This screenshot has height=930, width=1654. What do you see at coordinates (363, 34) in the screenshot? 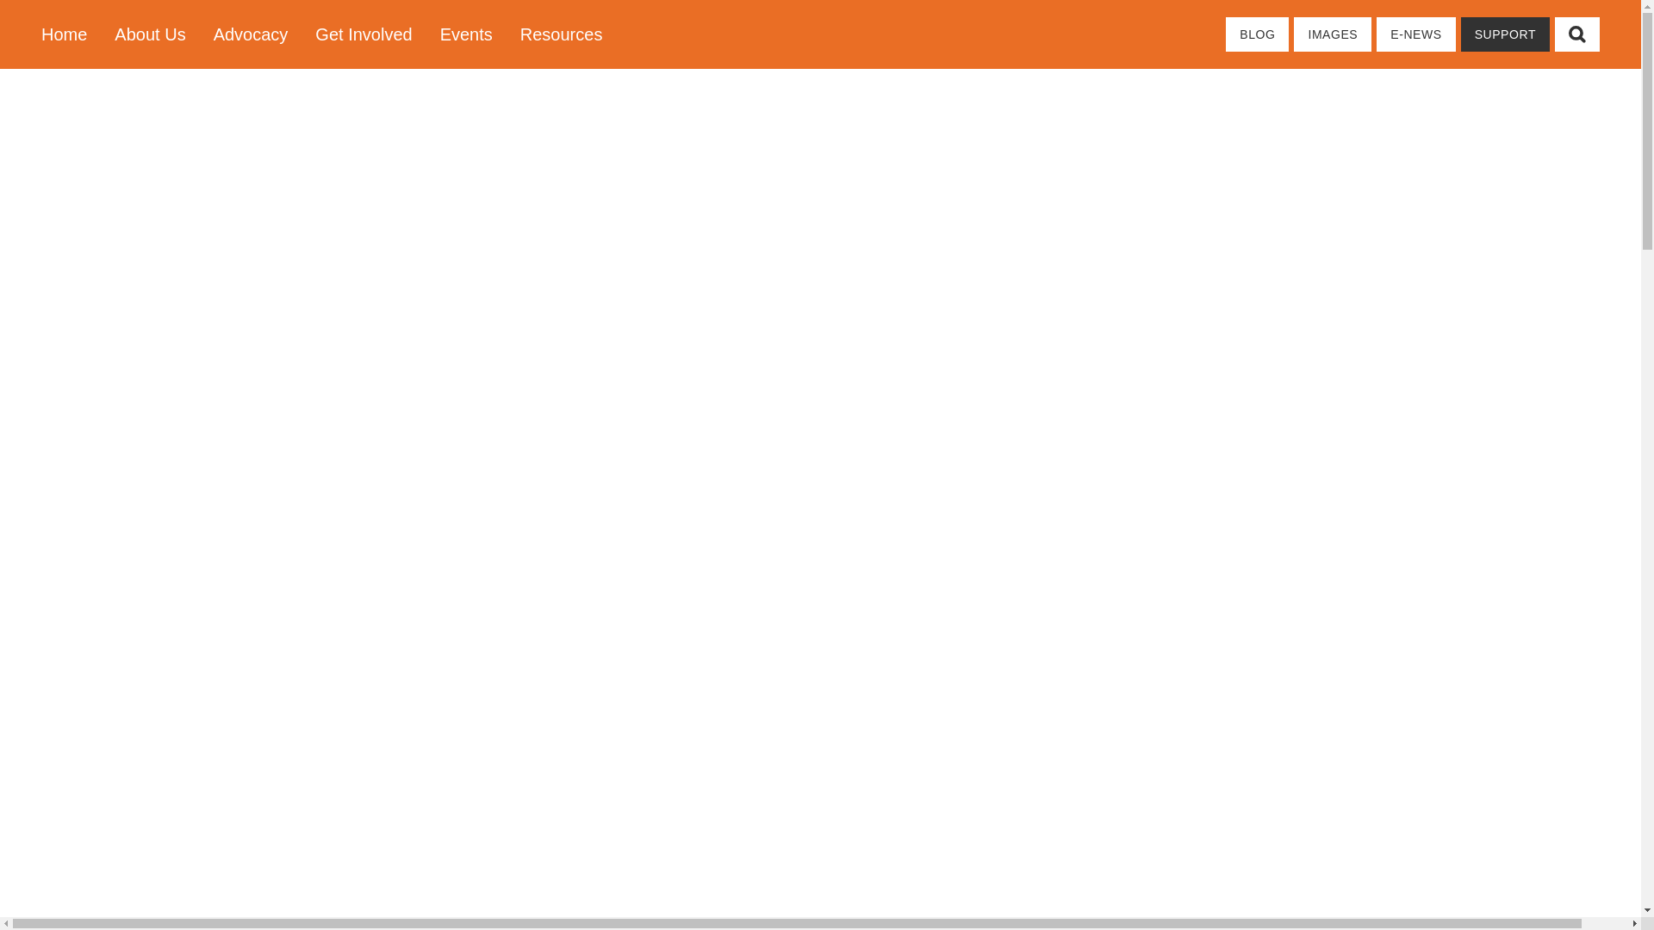
I see `Get Involved` at bounding box center [363, 34].